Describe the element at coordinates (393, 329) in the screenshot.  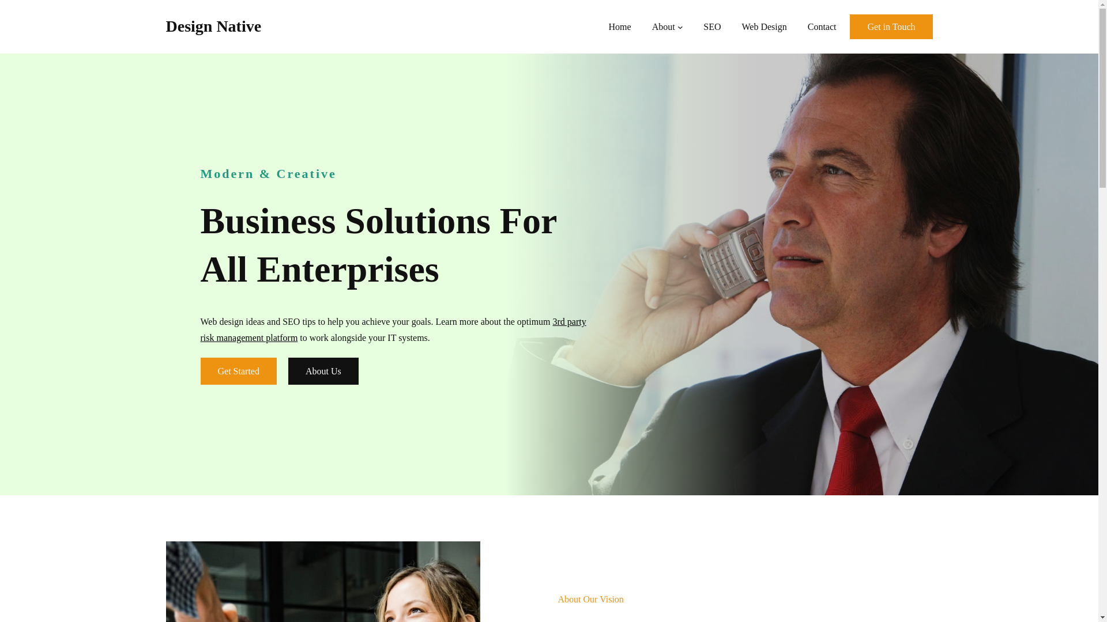
I see `3rd party risk management platform` at that location.